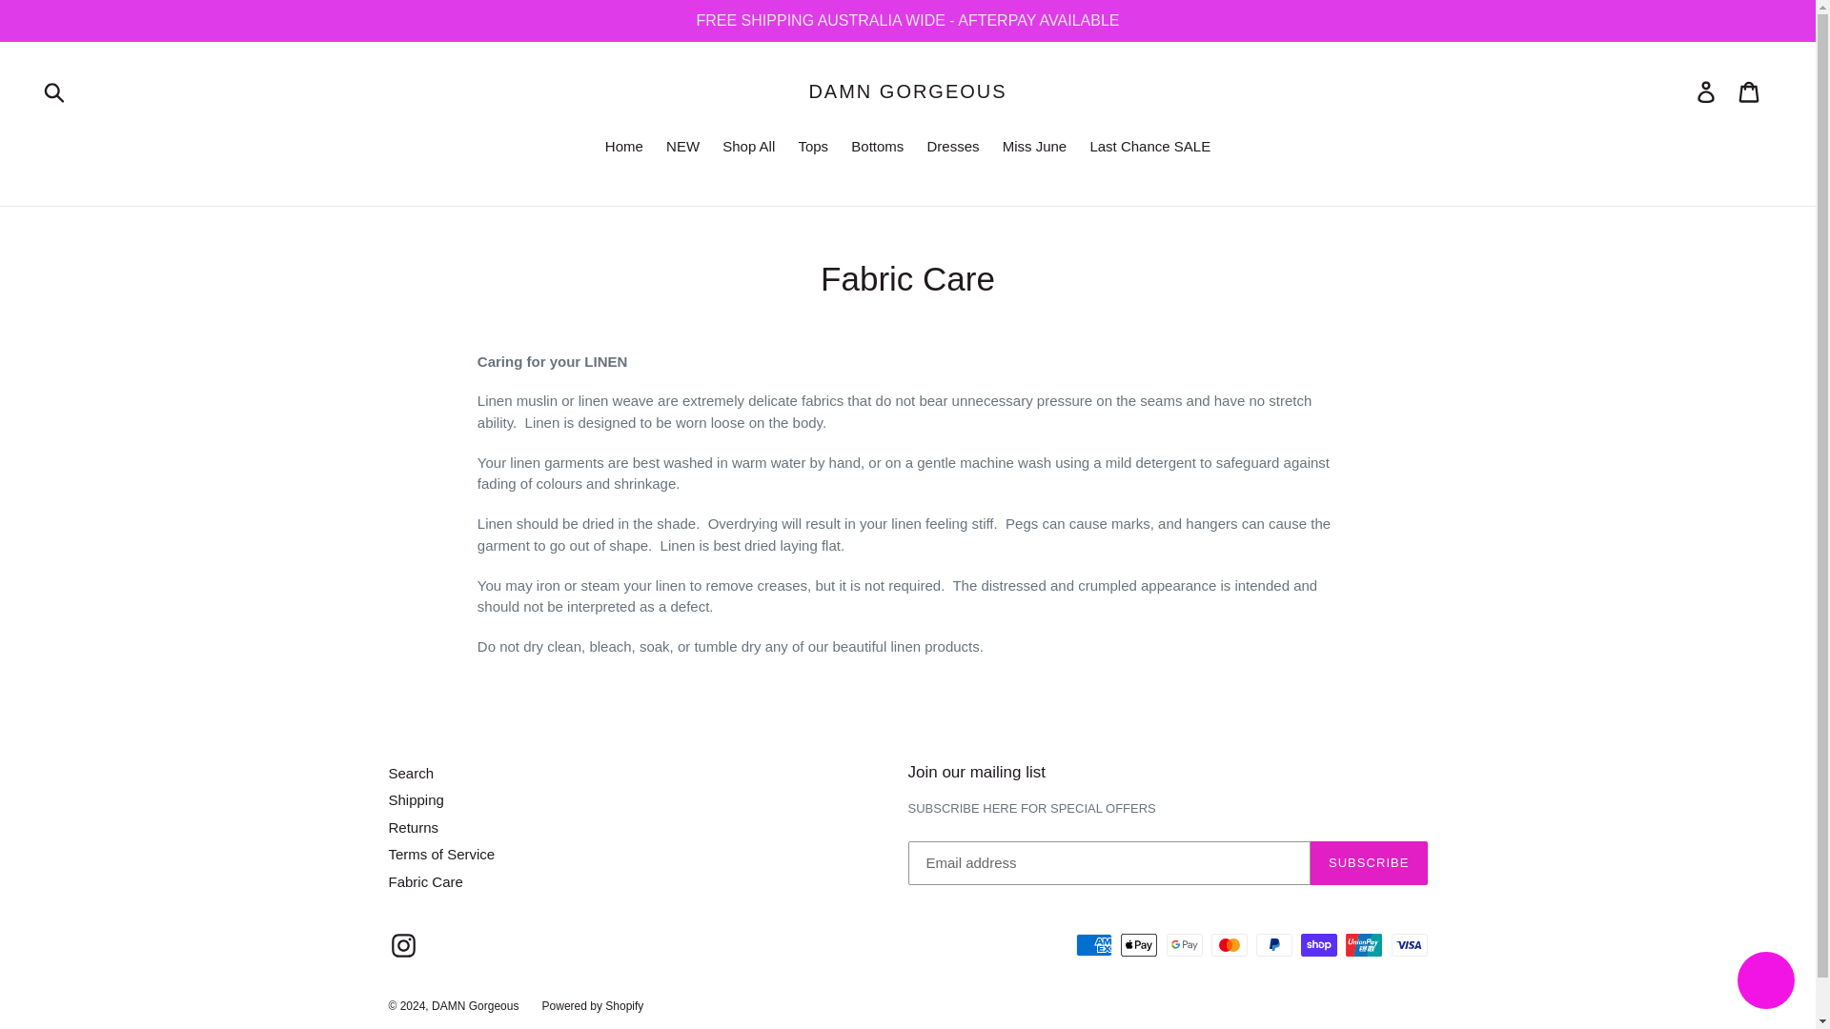  Describe the element at coordinates (55, 91) in the screenshot. I see `Submit` at that location.